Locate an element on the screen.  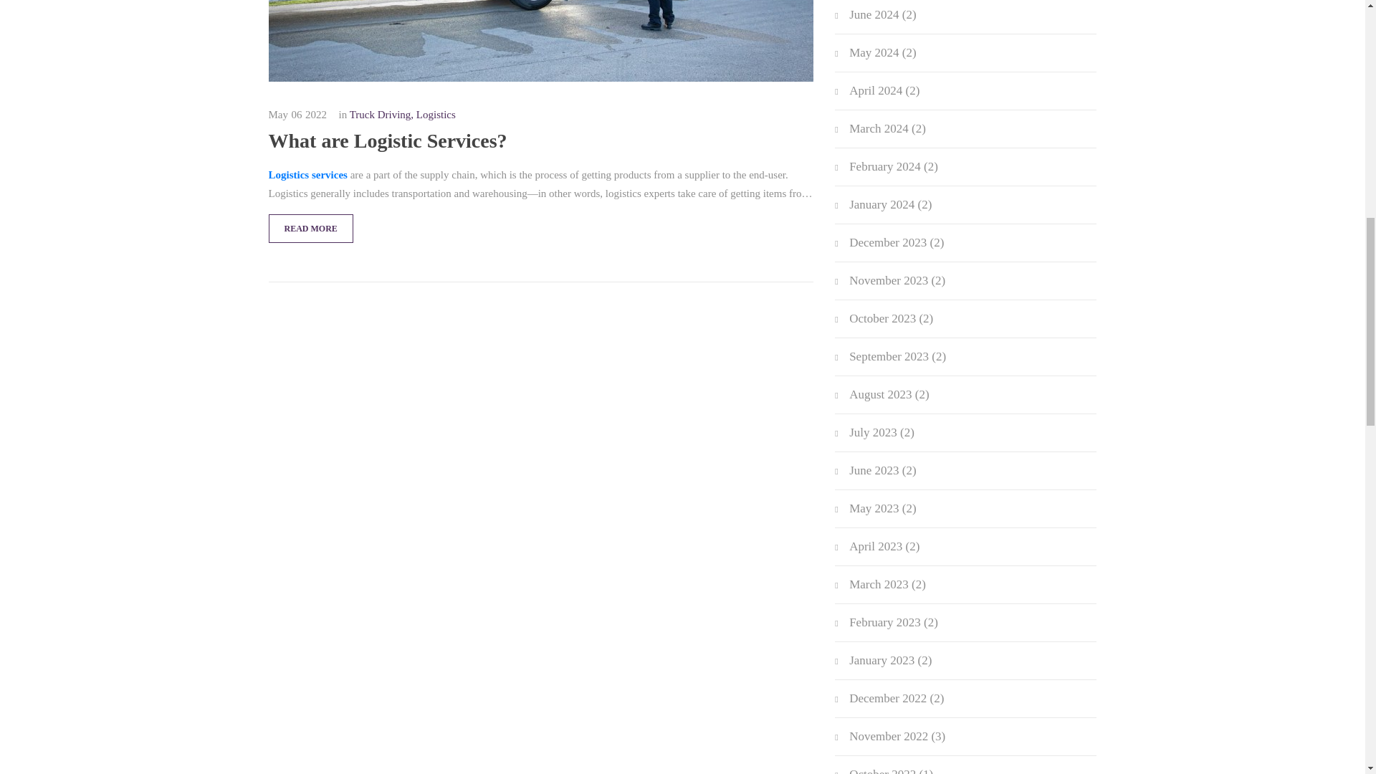
Logistics services is located at coordinates (307, 175).